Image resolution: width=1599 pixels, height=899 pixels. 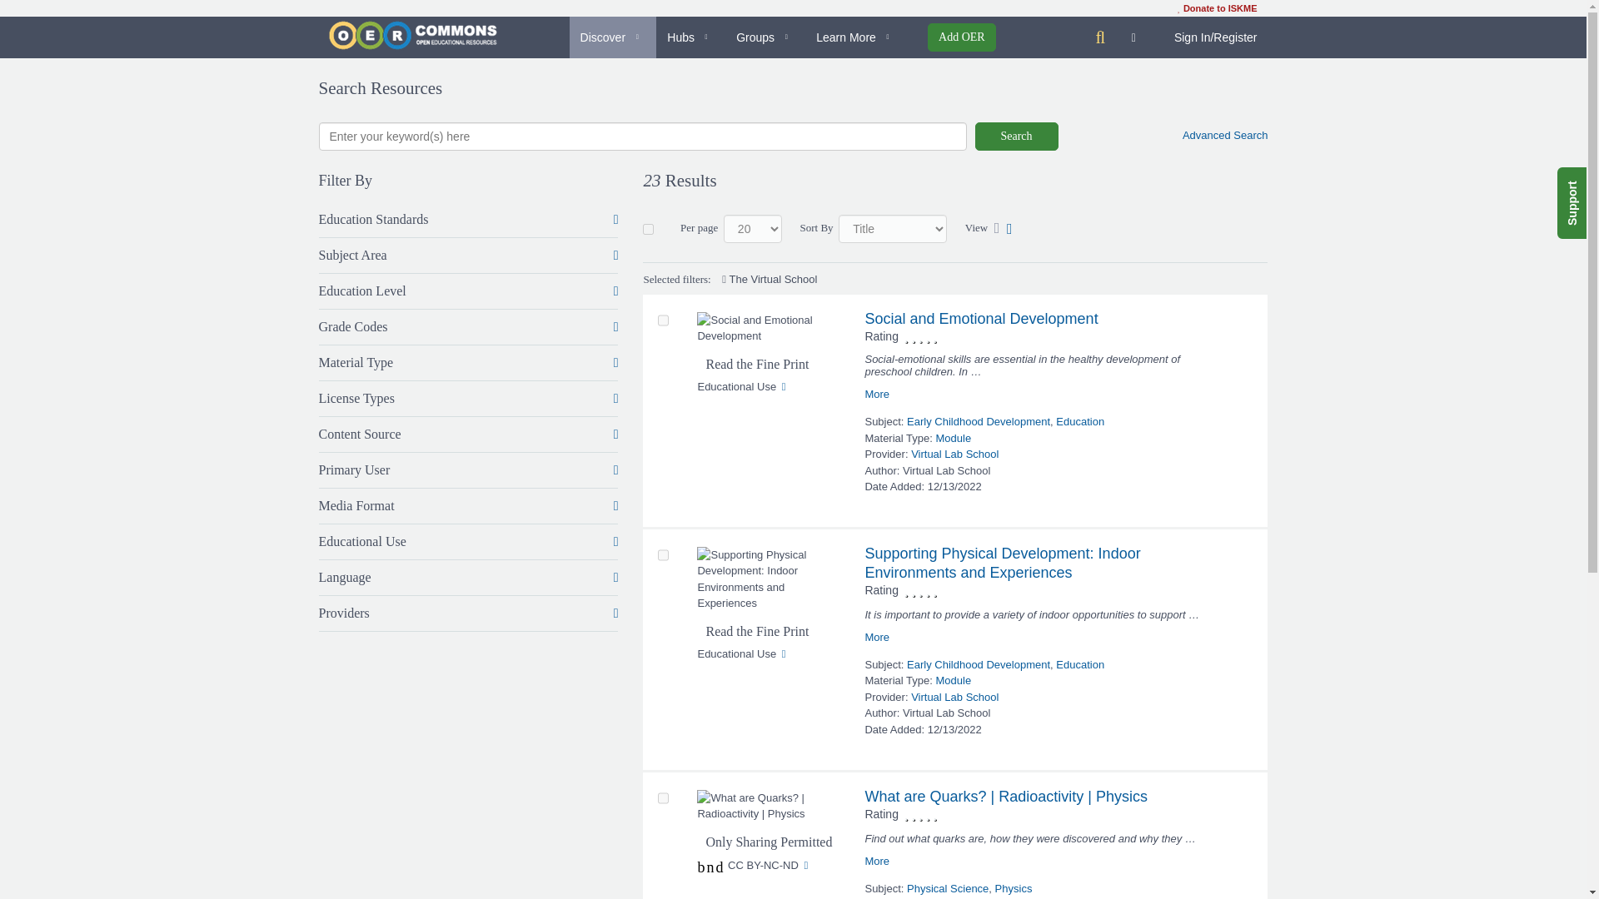 I want to click on Learn More, so click(x=856, y=37).